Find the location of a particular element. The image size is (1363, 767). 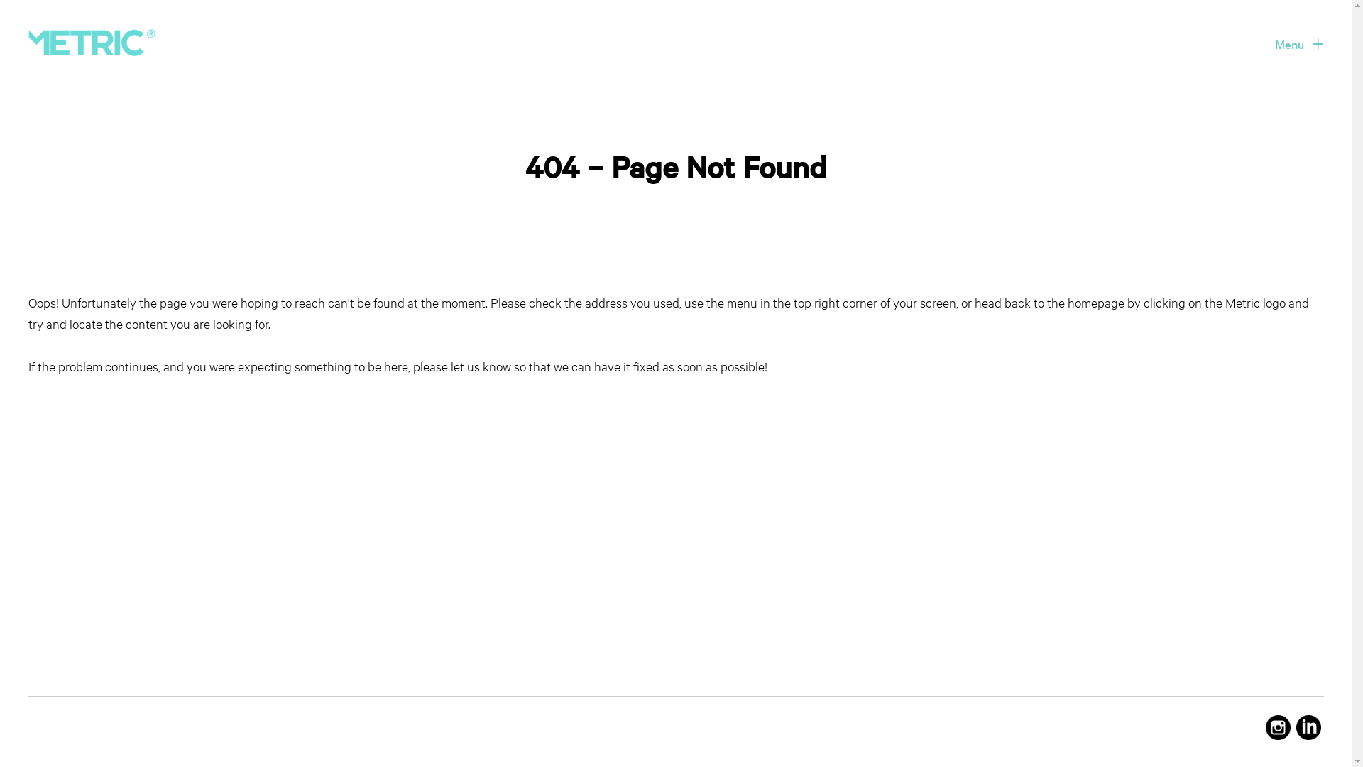

Metric is located at coordinates (92, 43).